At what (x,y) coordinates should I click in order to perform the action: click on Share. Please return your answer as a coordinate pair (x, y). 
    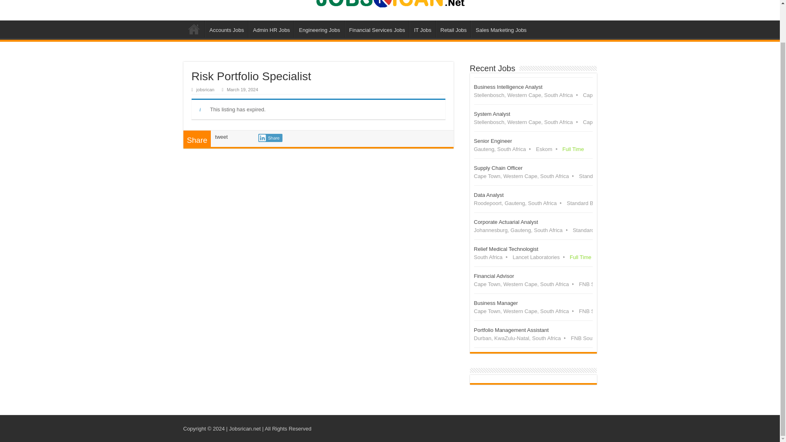
    Looking at the image, I should click on (270, 138).